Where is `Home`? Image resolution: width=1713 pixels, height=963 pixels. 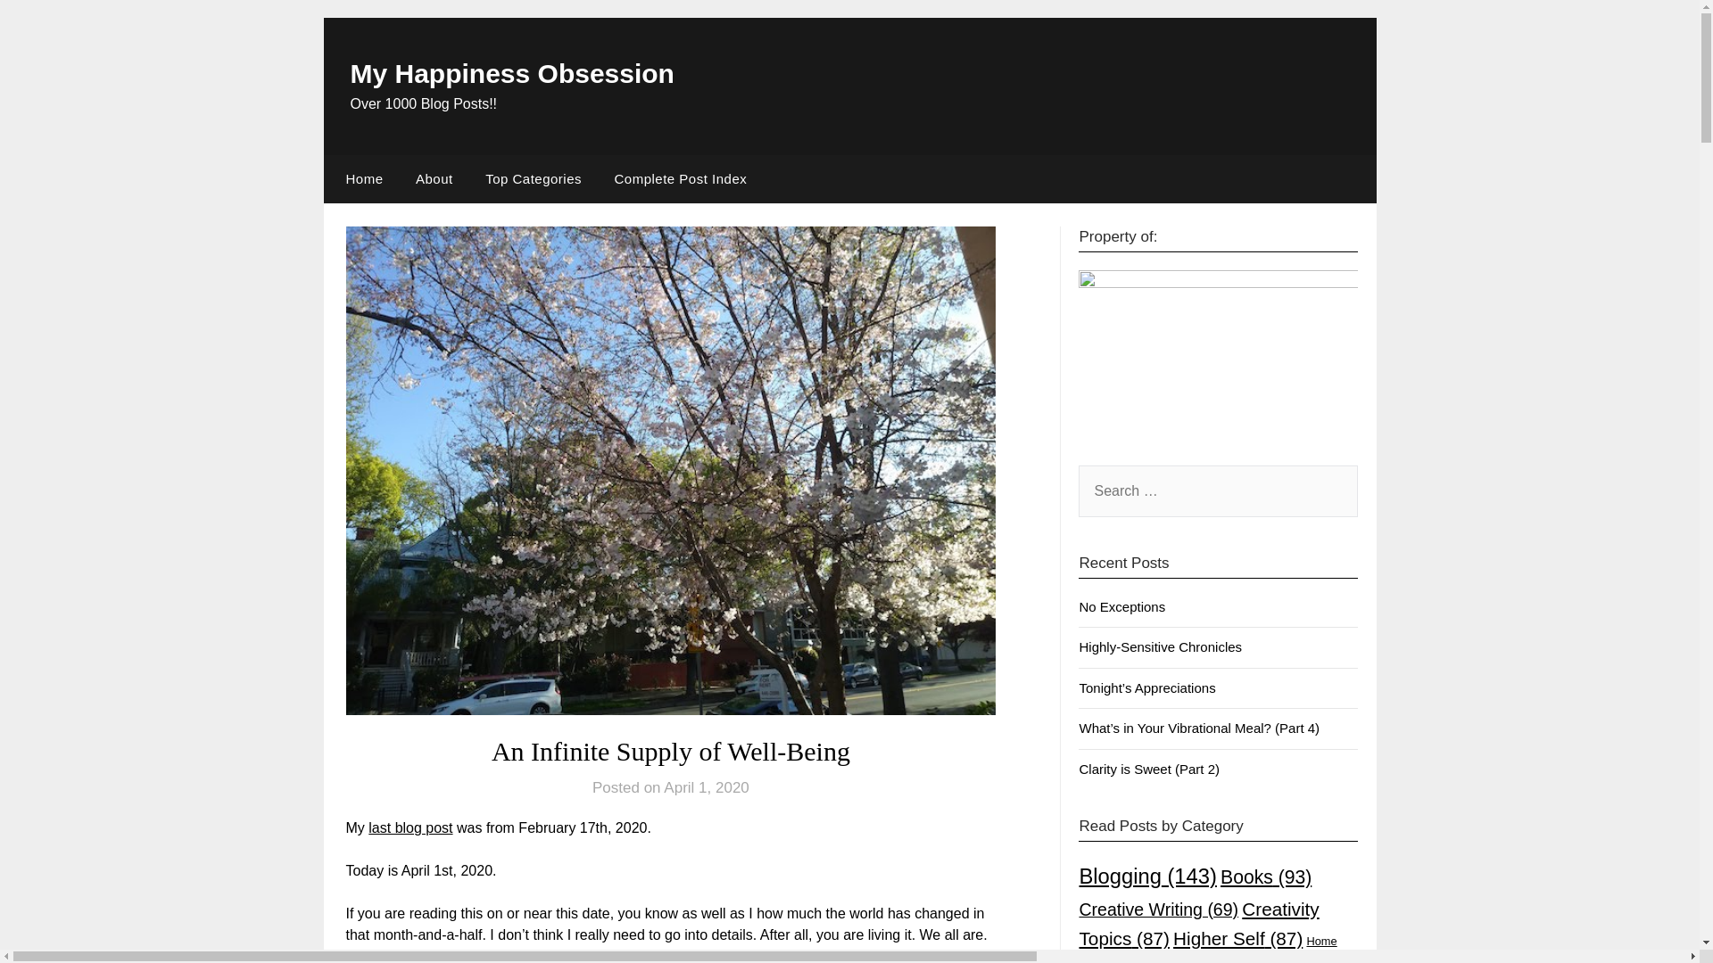
Home is located at coordinates (360, 178).